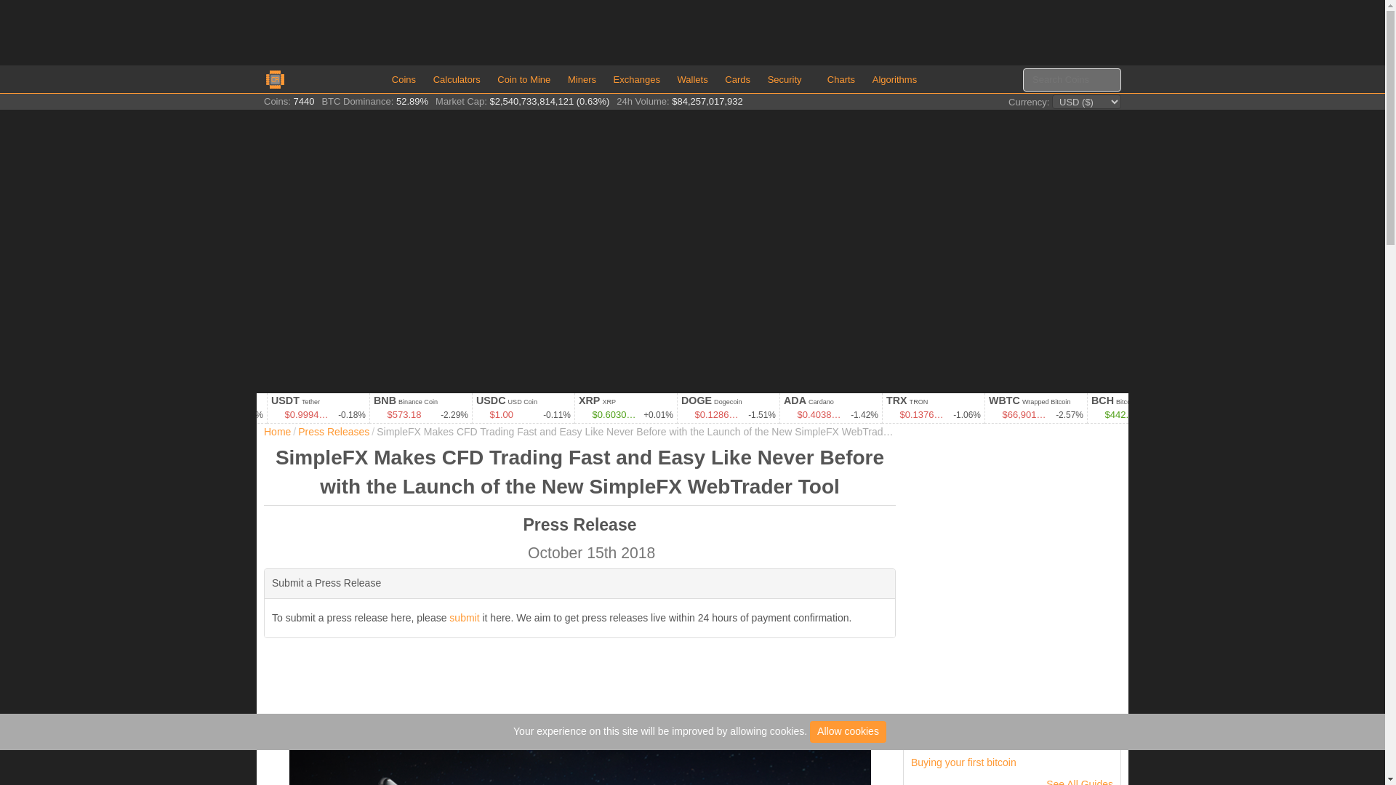  Describe the element at coordinates (737, 78) in the screenshot. I see `Cards` at that location.